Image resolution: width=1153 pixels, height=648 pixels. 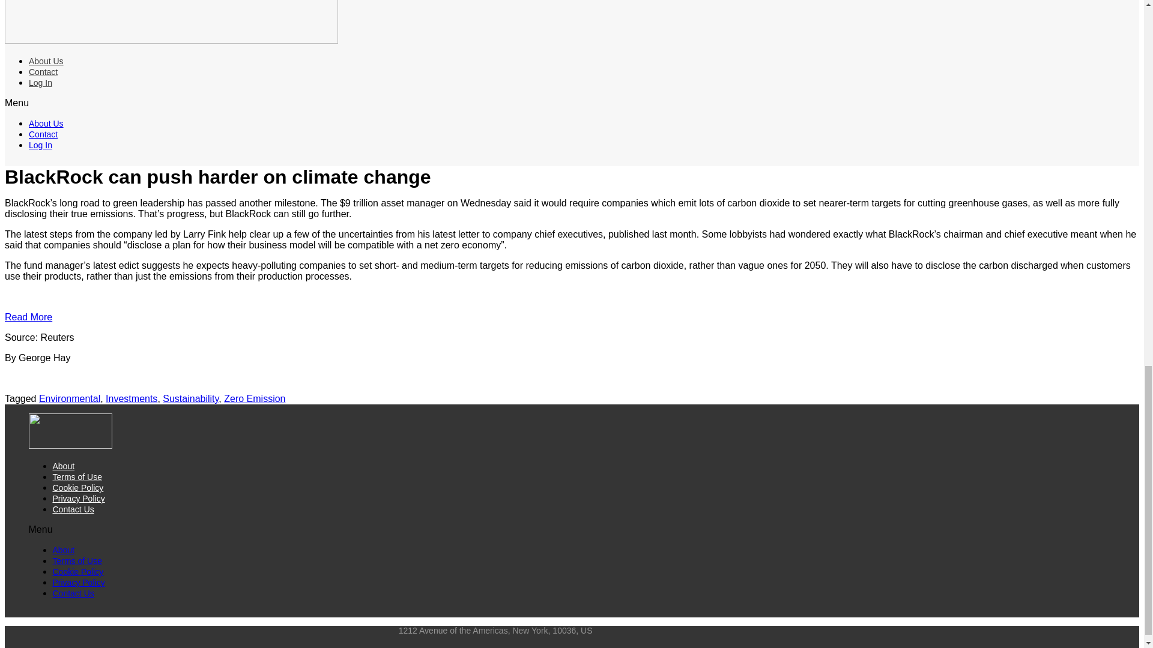 What do you see at coordinates (77, 477) in the screenshot?
I see `Terms of Use` at bounding box center [77, 477].